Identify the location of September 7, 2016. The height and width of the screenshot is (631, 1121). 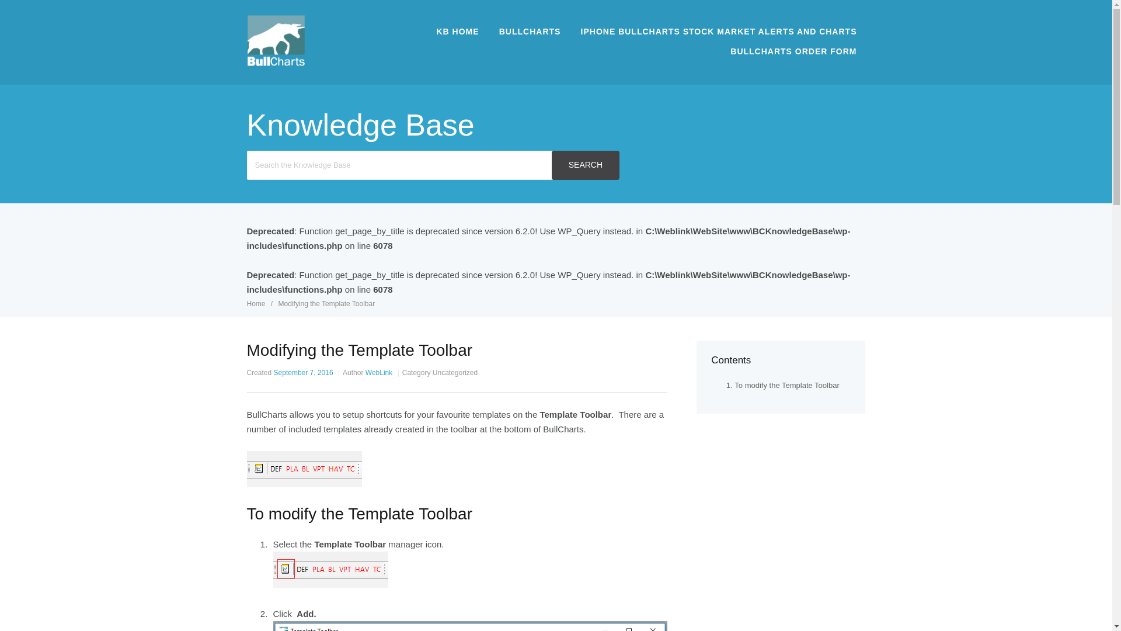
(303, 372).